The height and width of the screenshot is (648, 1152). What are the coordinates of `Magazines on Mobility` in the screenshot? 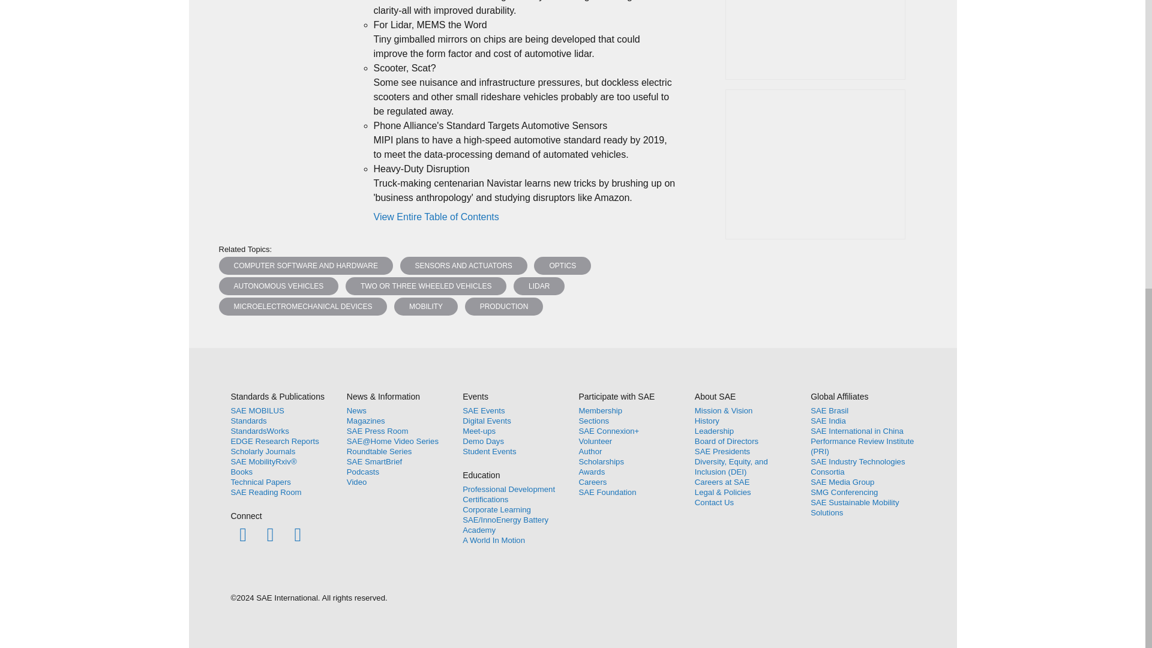 It's located at (425, 306).